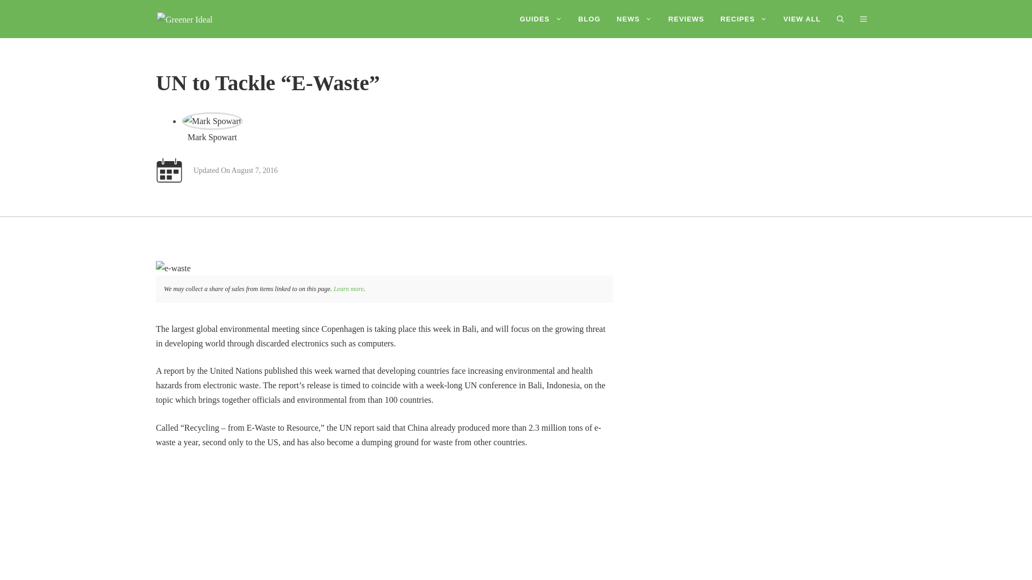  I want to click on Mark Spowart, so click(212, 137).